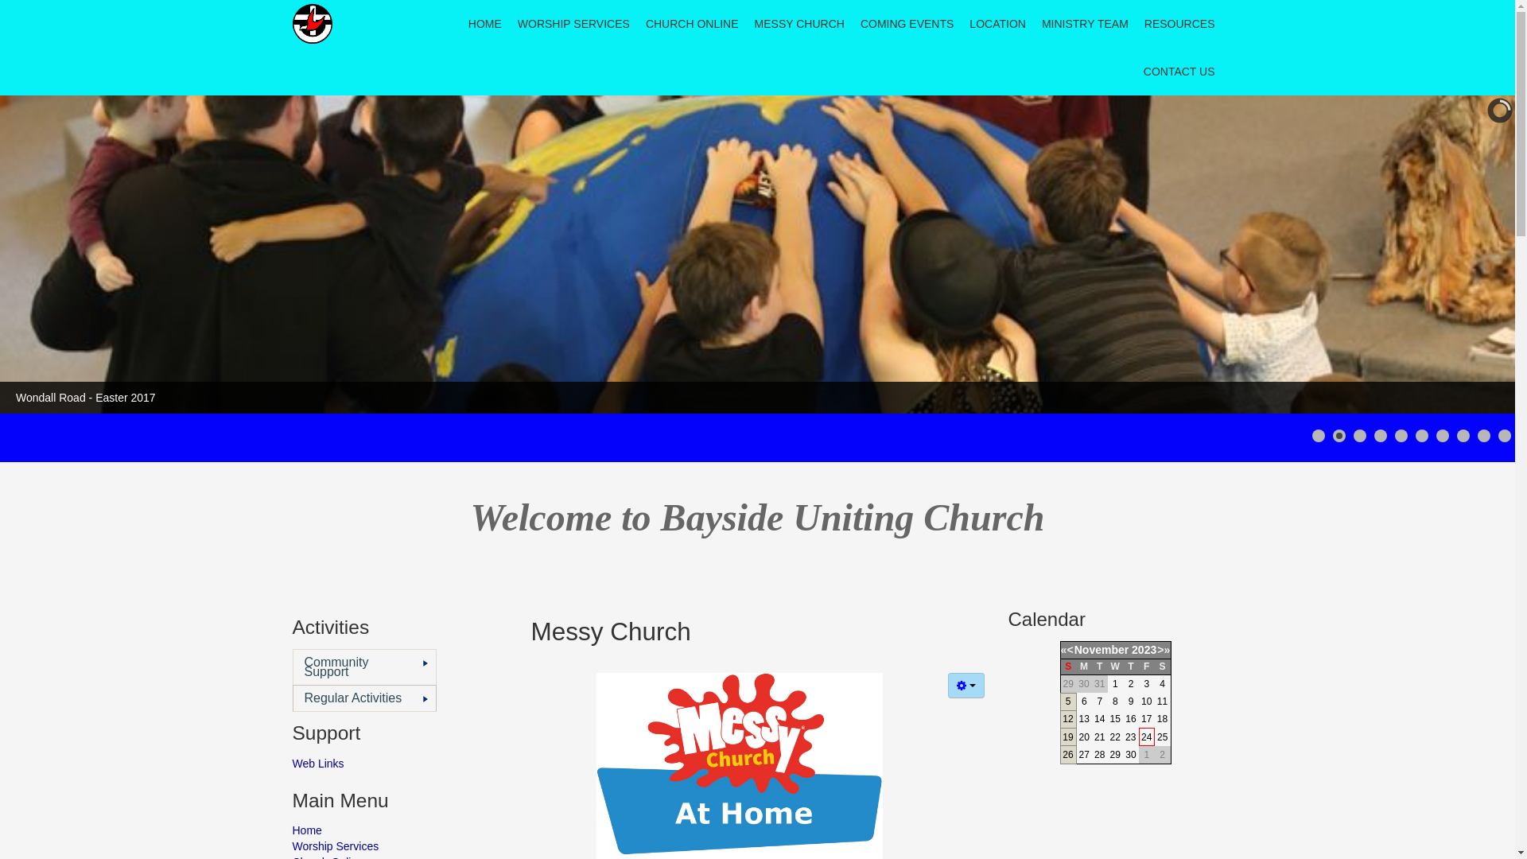 This screenshot has height=859, width=1527. I want to click on Web Links, so click(400, 764).